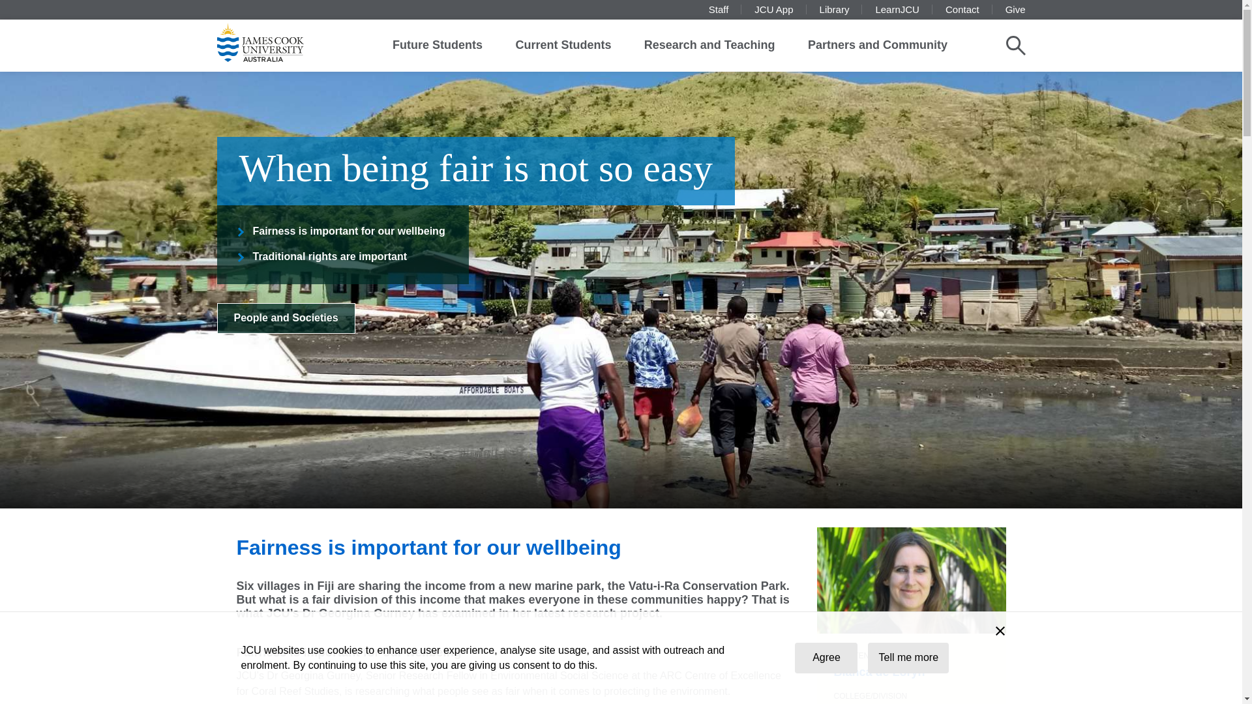  What do you see at coordinates (562, 46) in the screenshot?
I see `Current Students` at bounding box center [562, 46].